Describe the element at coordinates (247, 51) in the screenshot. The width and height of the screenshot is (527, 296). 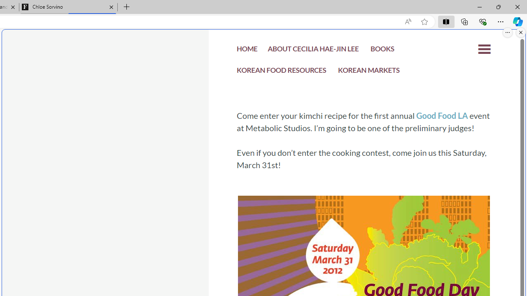
I see `HOME` at that location.